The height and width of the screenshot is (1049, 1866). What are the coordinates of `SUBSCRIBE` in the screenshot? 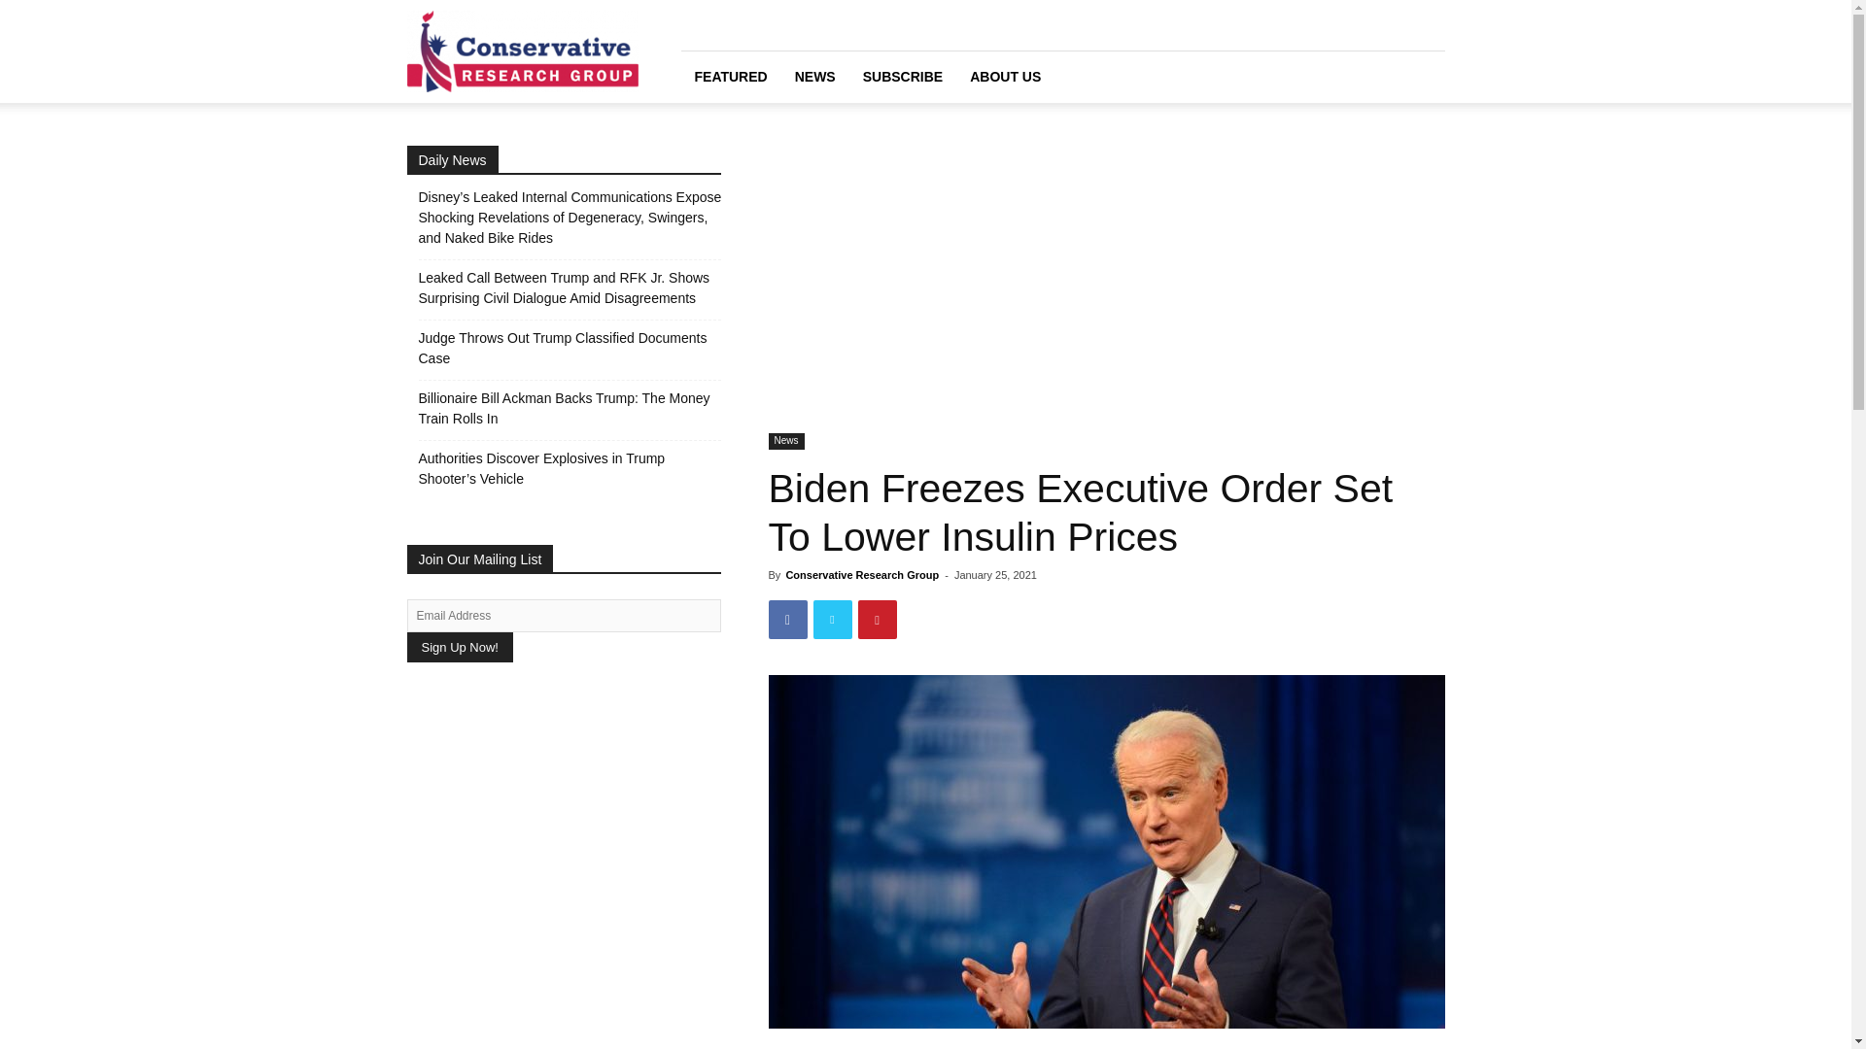 It's located at (902, 76).